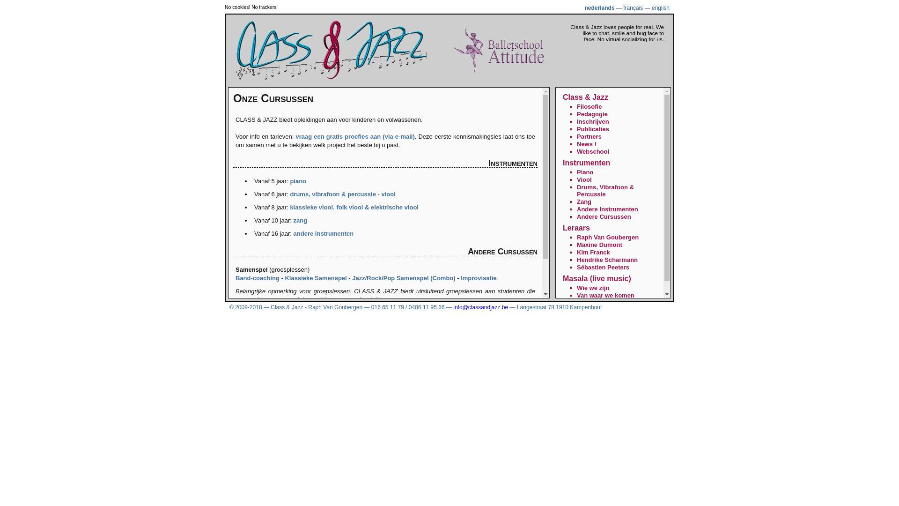 The width and height of the screenshot is (899, 506). Describe the element at coordinates (389, 321) in the screenshot. I see `Jazz-Harmonie` at that location.